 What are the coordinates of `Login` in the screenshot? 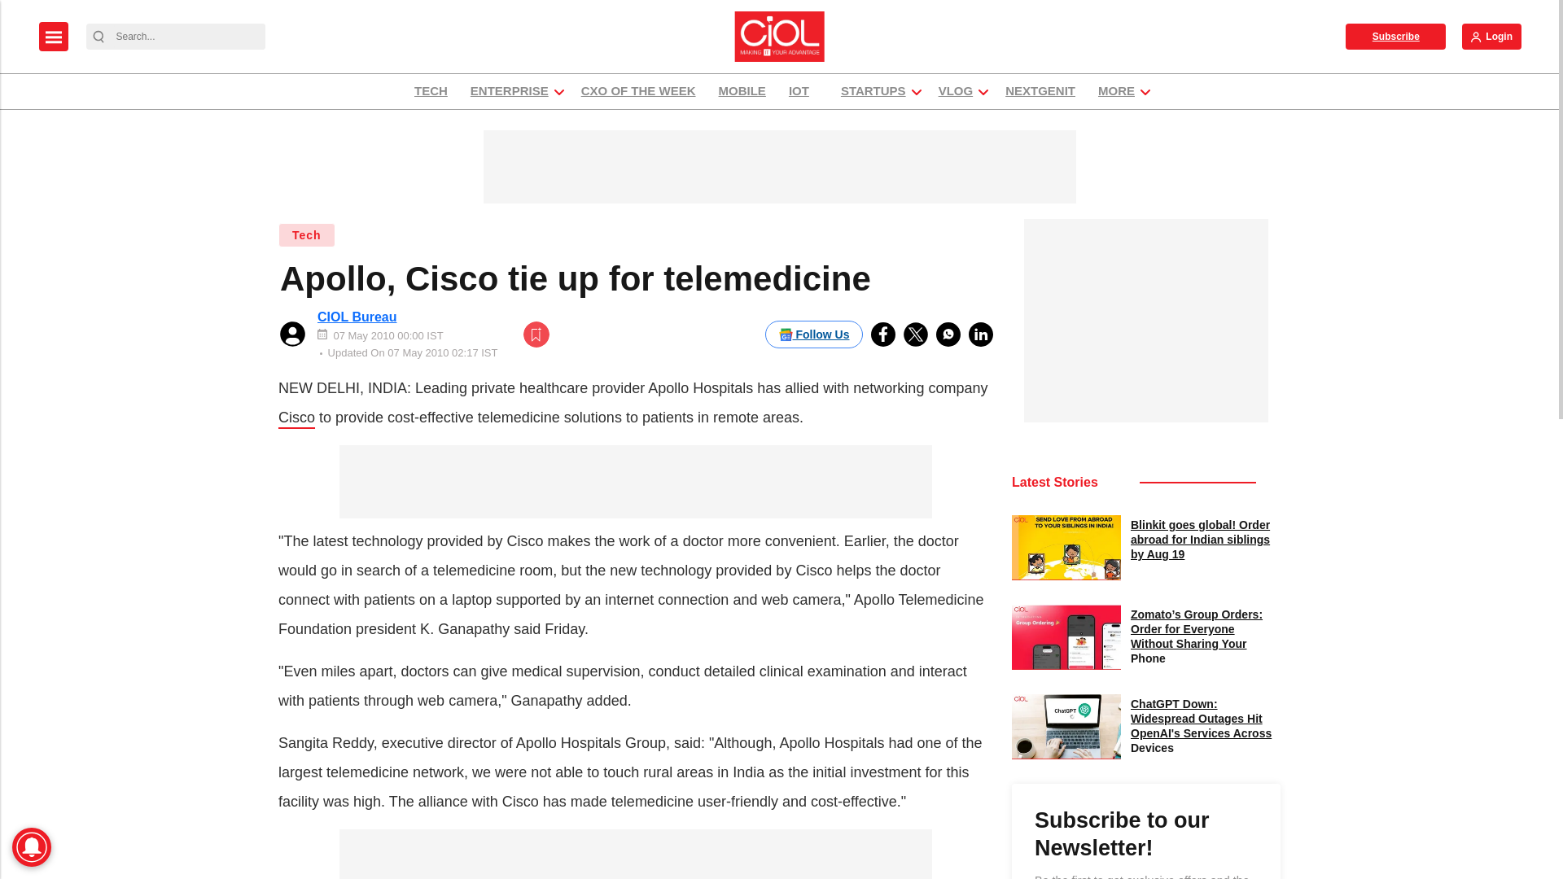 It's located at (1491, 36).